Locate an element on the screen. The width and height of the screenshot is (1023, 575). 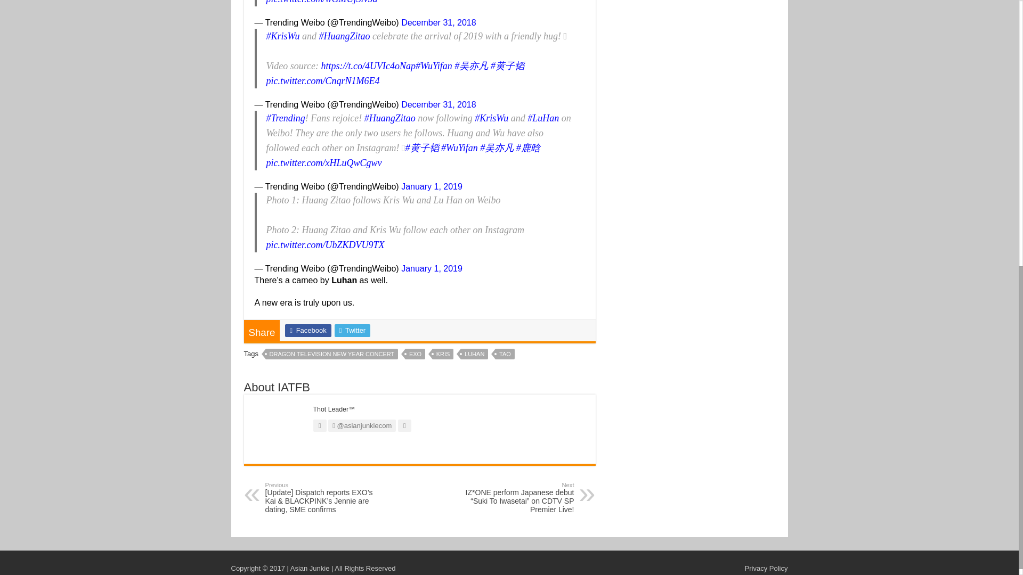
December 31, 2018 is located at coordinates (439, 22).